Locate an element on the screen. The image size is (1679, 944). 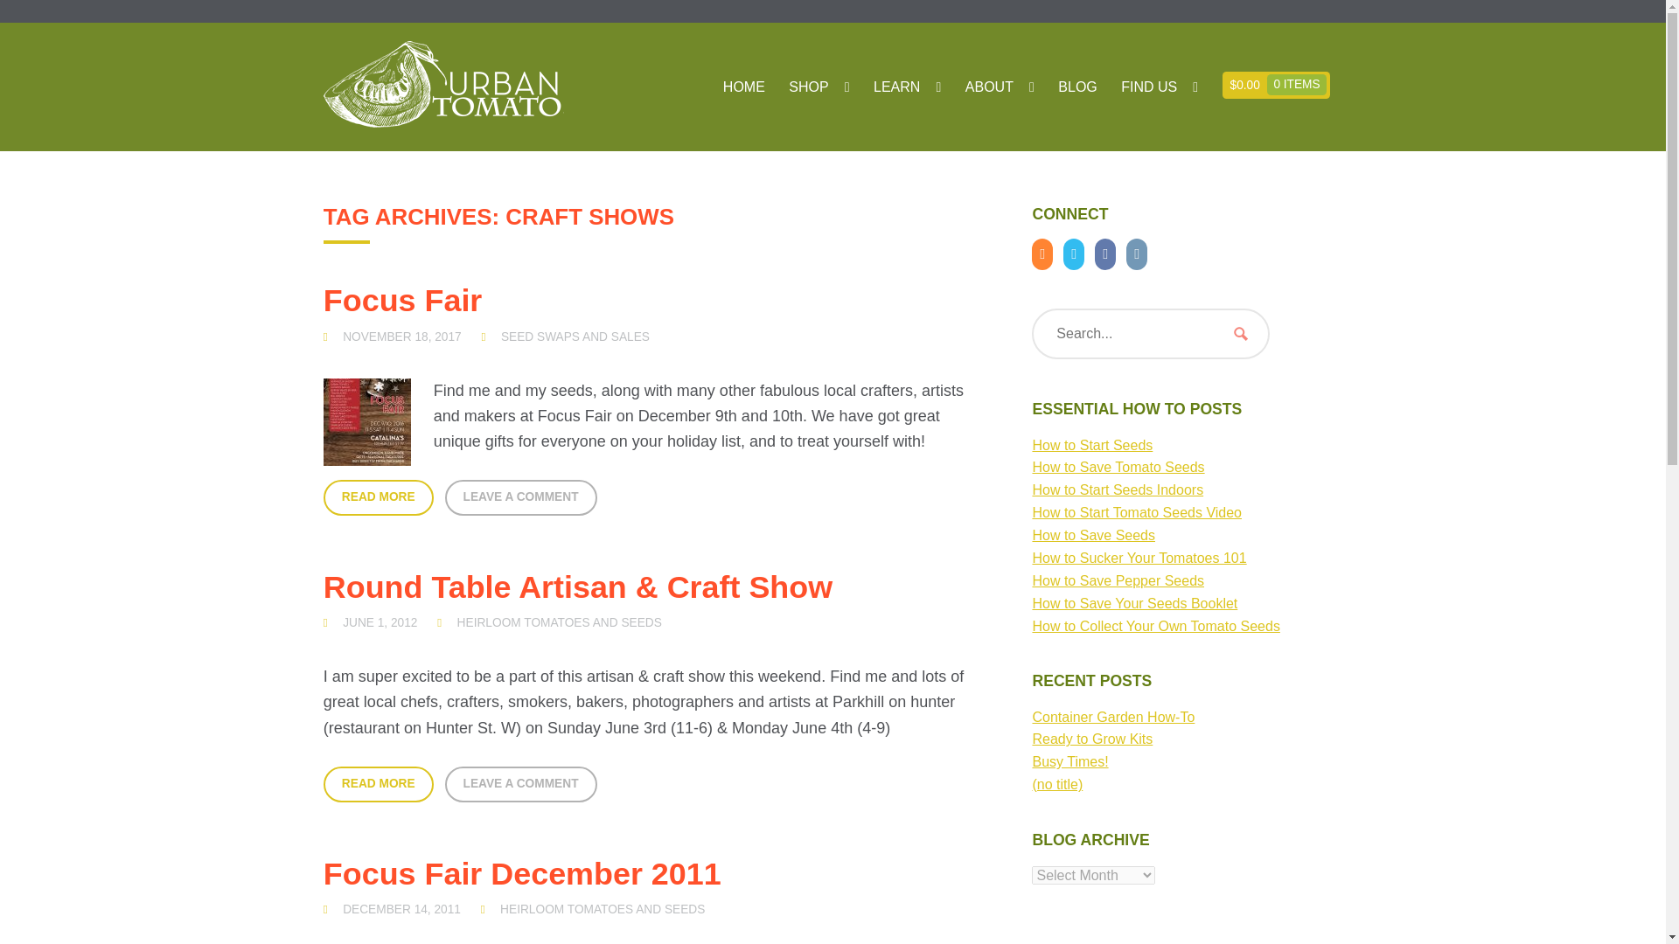
SHOP is located at coordinates (819, 87).